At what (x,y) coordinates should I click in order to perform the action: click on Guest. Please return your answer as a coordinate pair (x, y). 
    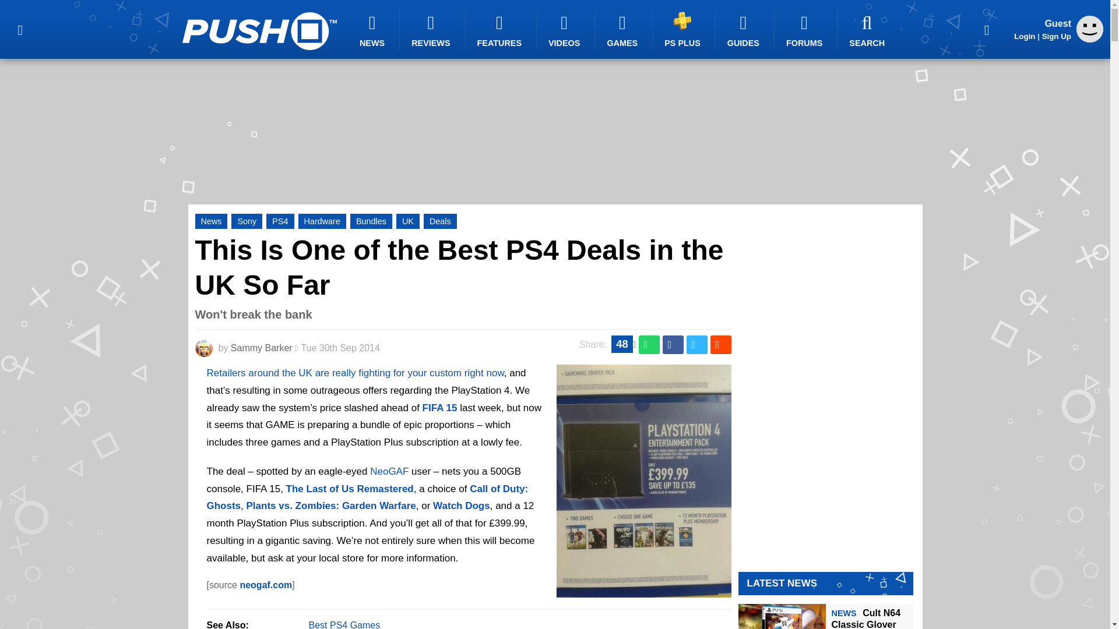
    Looking at the image, I should click on (1090, 29).